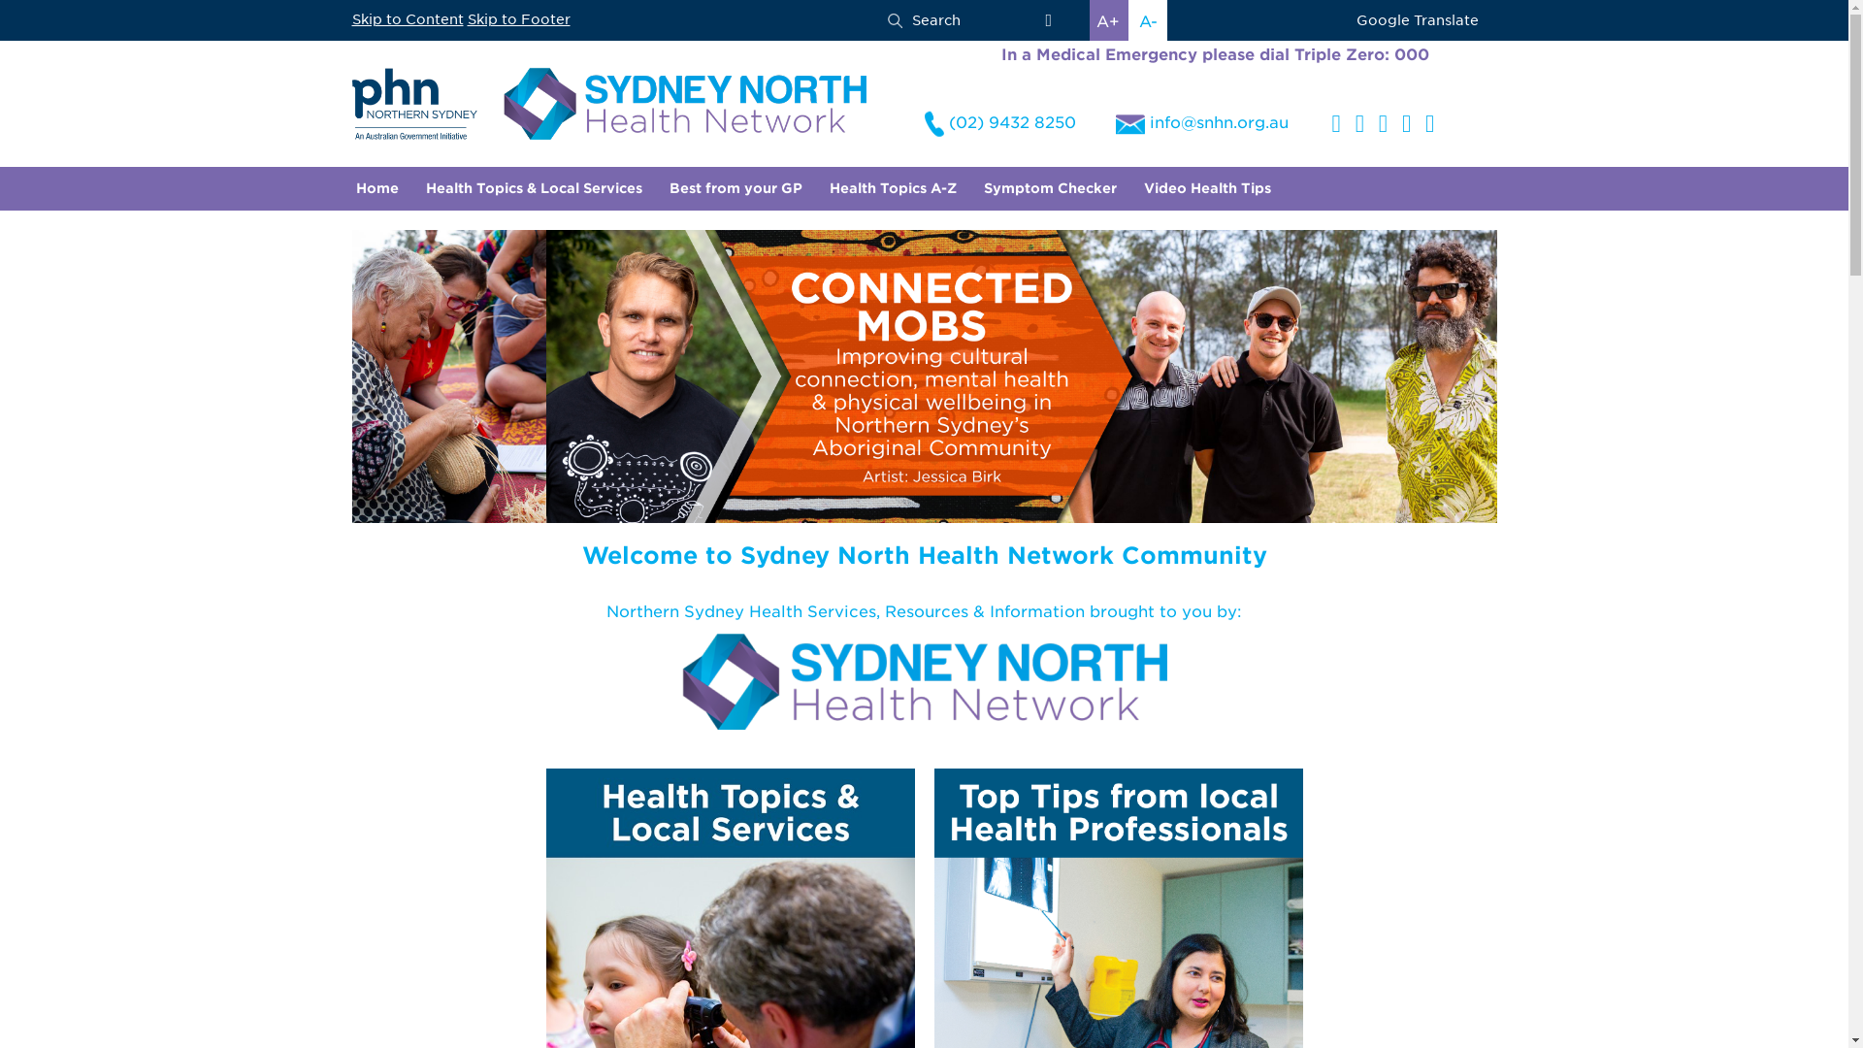 The width and height of the screenshot is (1863, 1048). What do you see at coordinates (408, 19) in the screenshot?
I see `Skip to Content` at bounding box center [408, 19].